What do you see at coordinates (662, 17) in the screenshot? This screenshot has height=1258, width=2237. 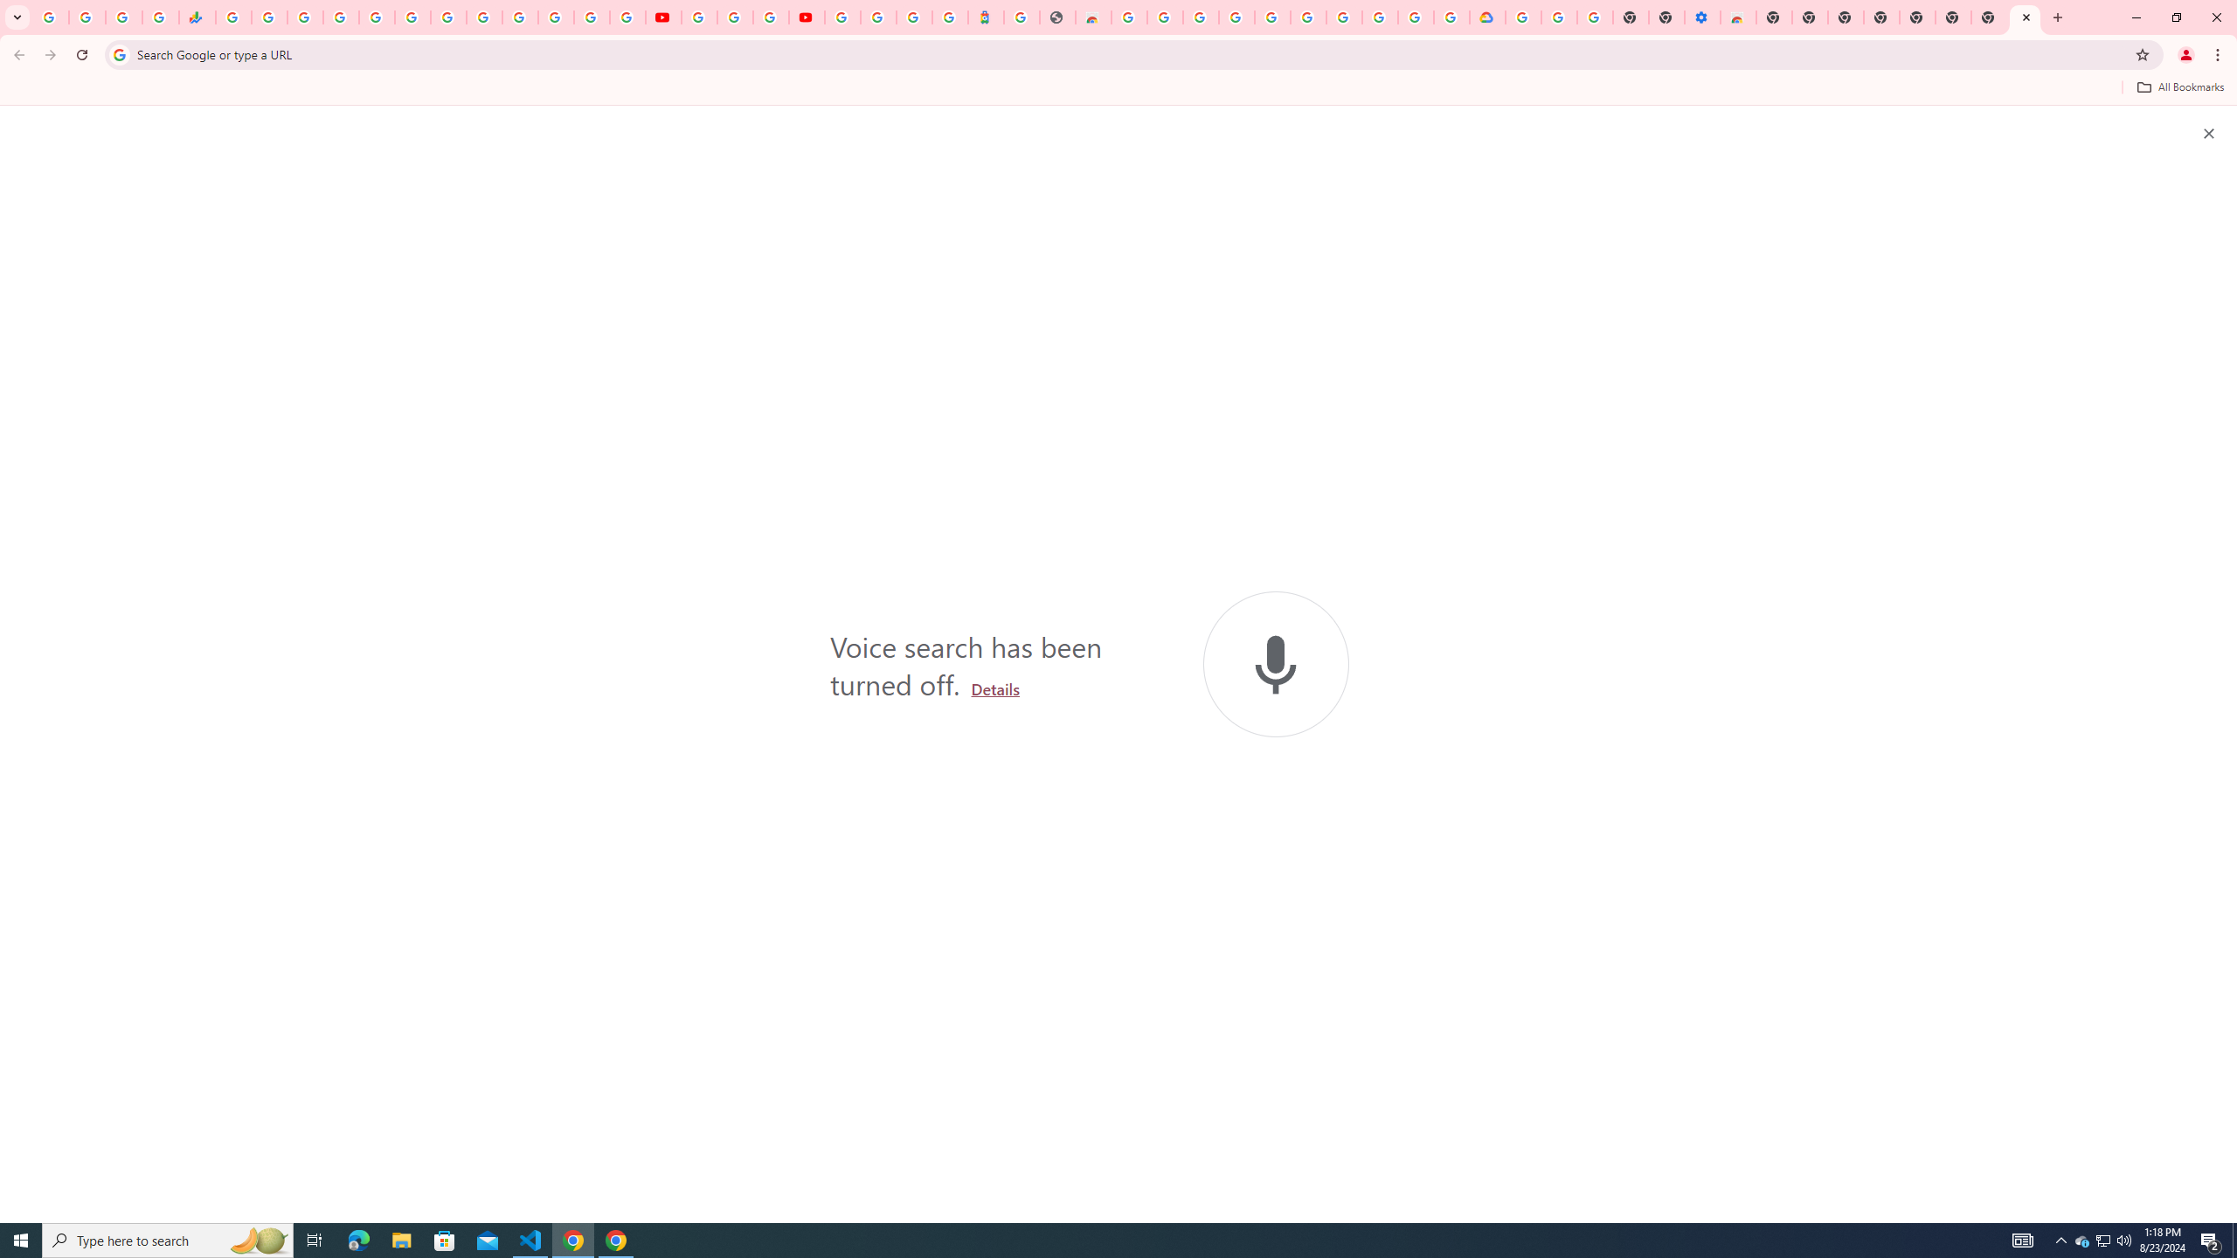 I see `YouTube` at bounding box center [662, 17].